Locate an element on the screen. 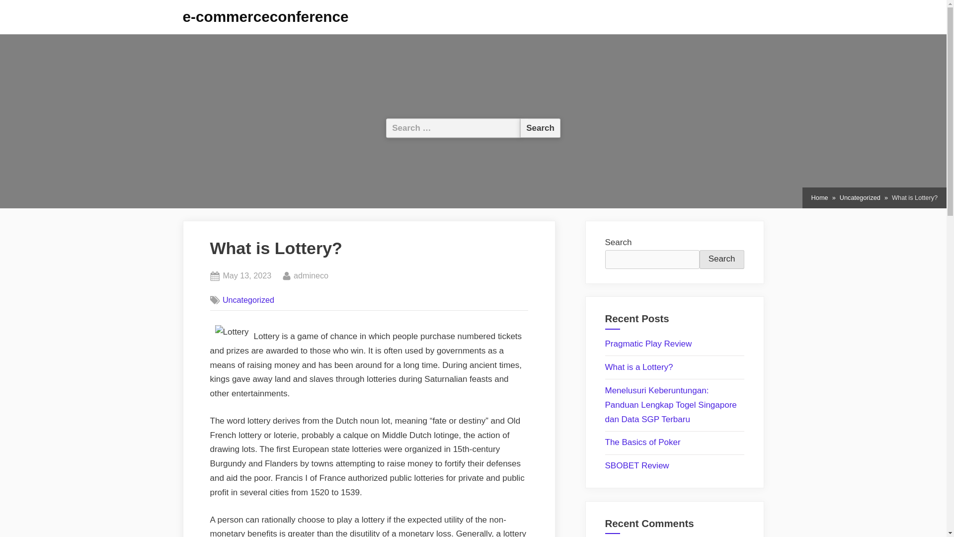 The image size is (954, 537). Uncategorized is located at coordinates (648, 343).